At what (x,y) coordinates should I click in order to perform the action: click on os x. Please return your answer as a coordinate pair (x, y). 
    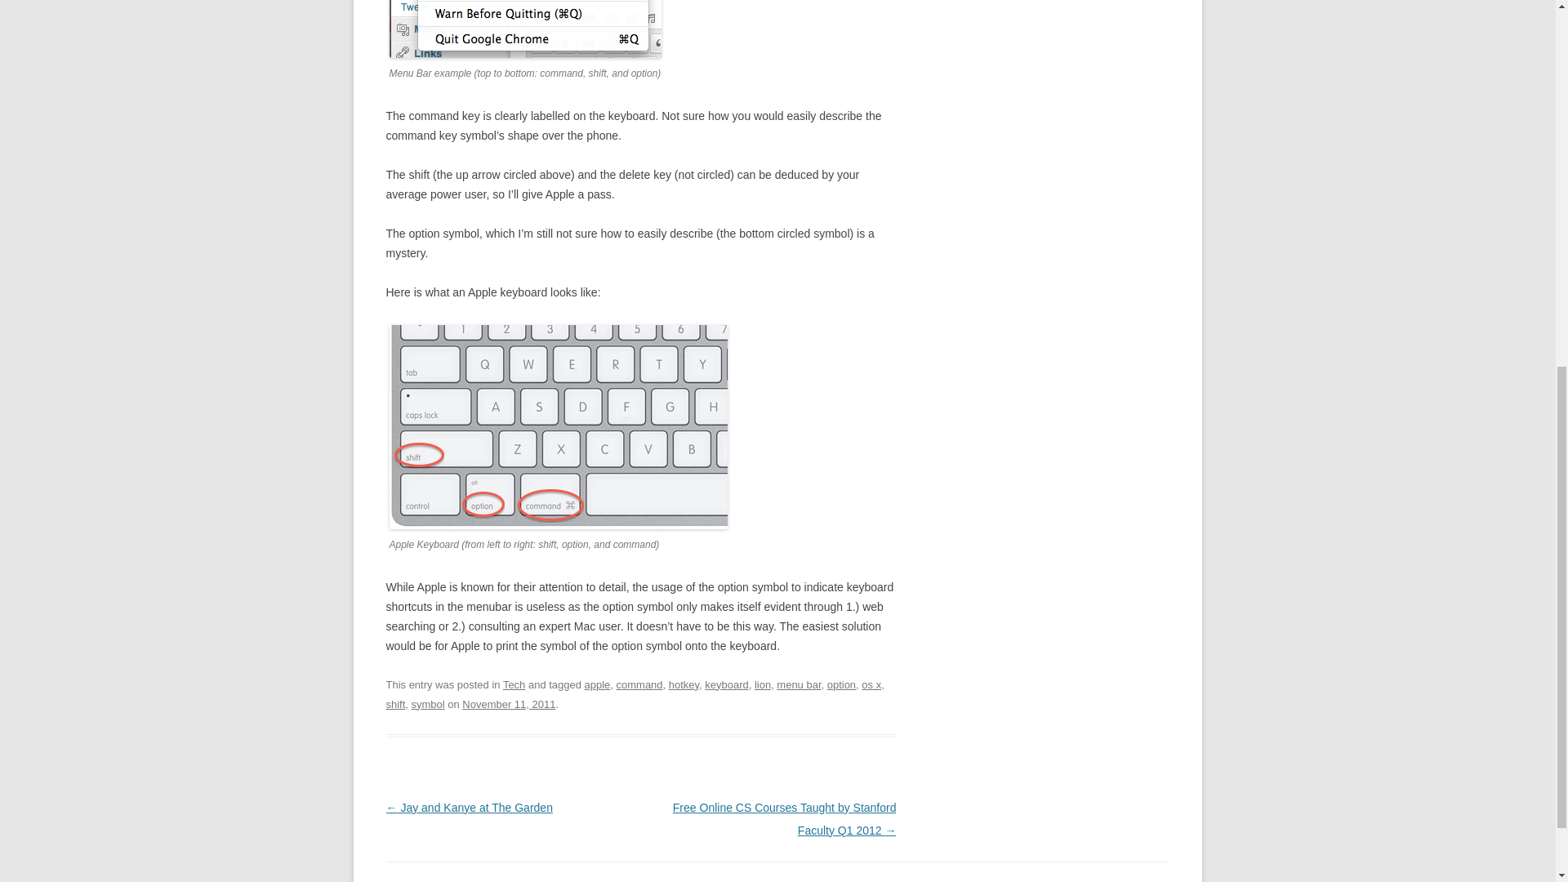
    Looking at the image, I should click on (871, 684).